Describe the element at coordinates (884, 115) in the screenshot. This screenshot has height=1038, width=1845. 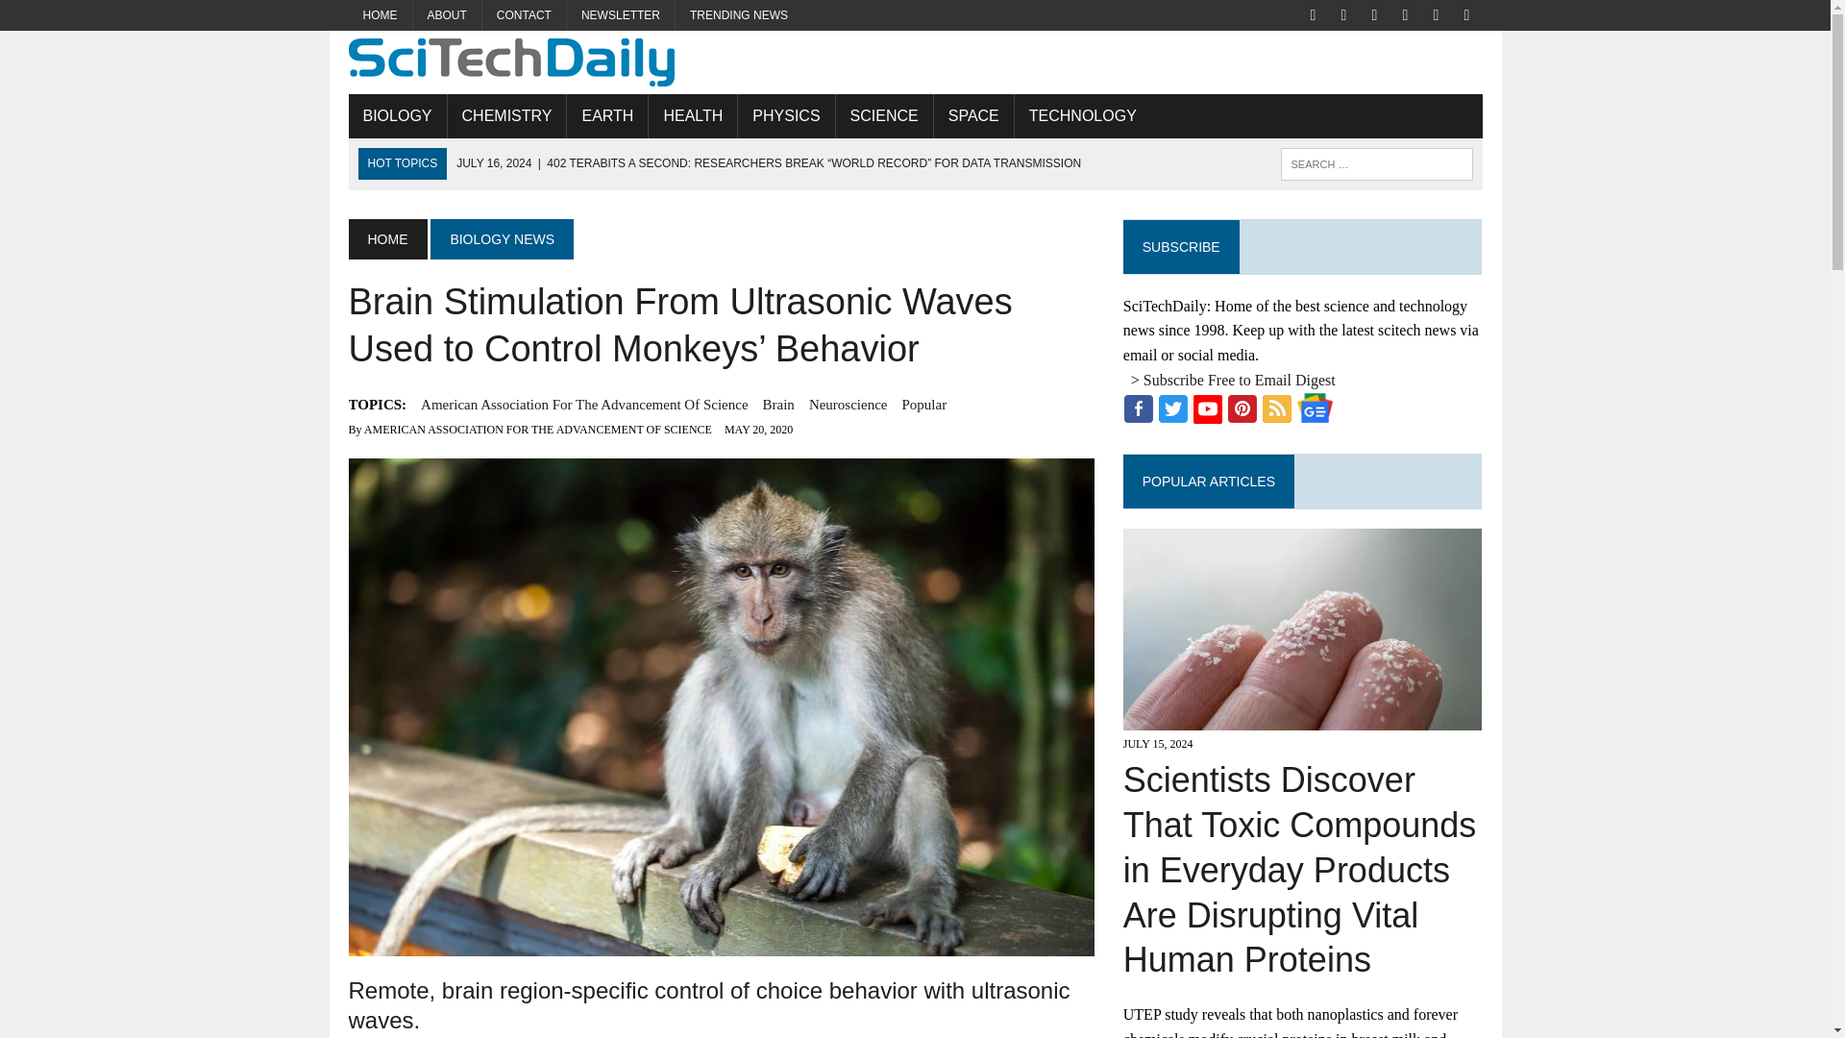
I see `SCIENCE` at that location.